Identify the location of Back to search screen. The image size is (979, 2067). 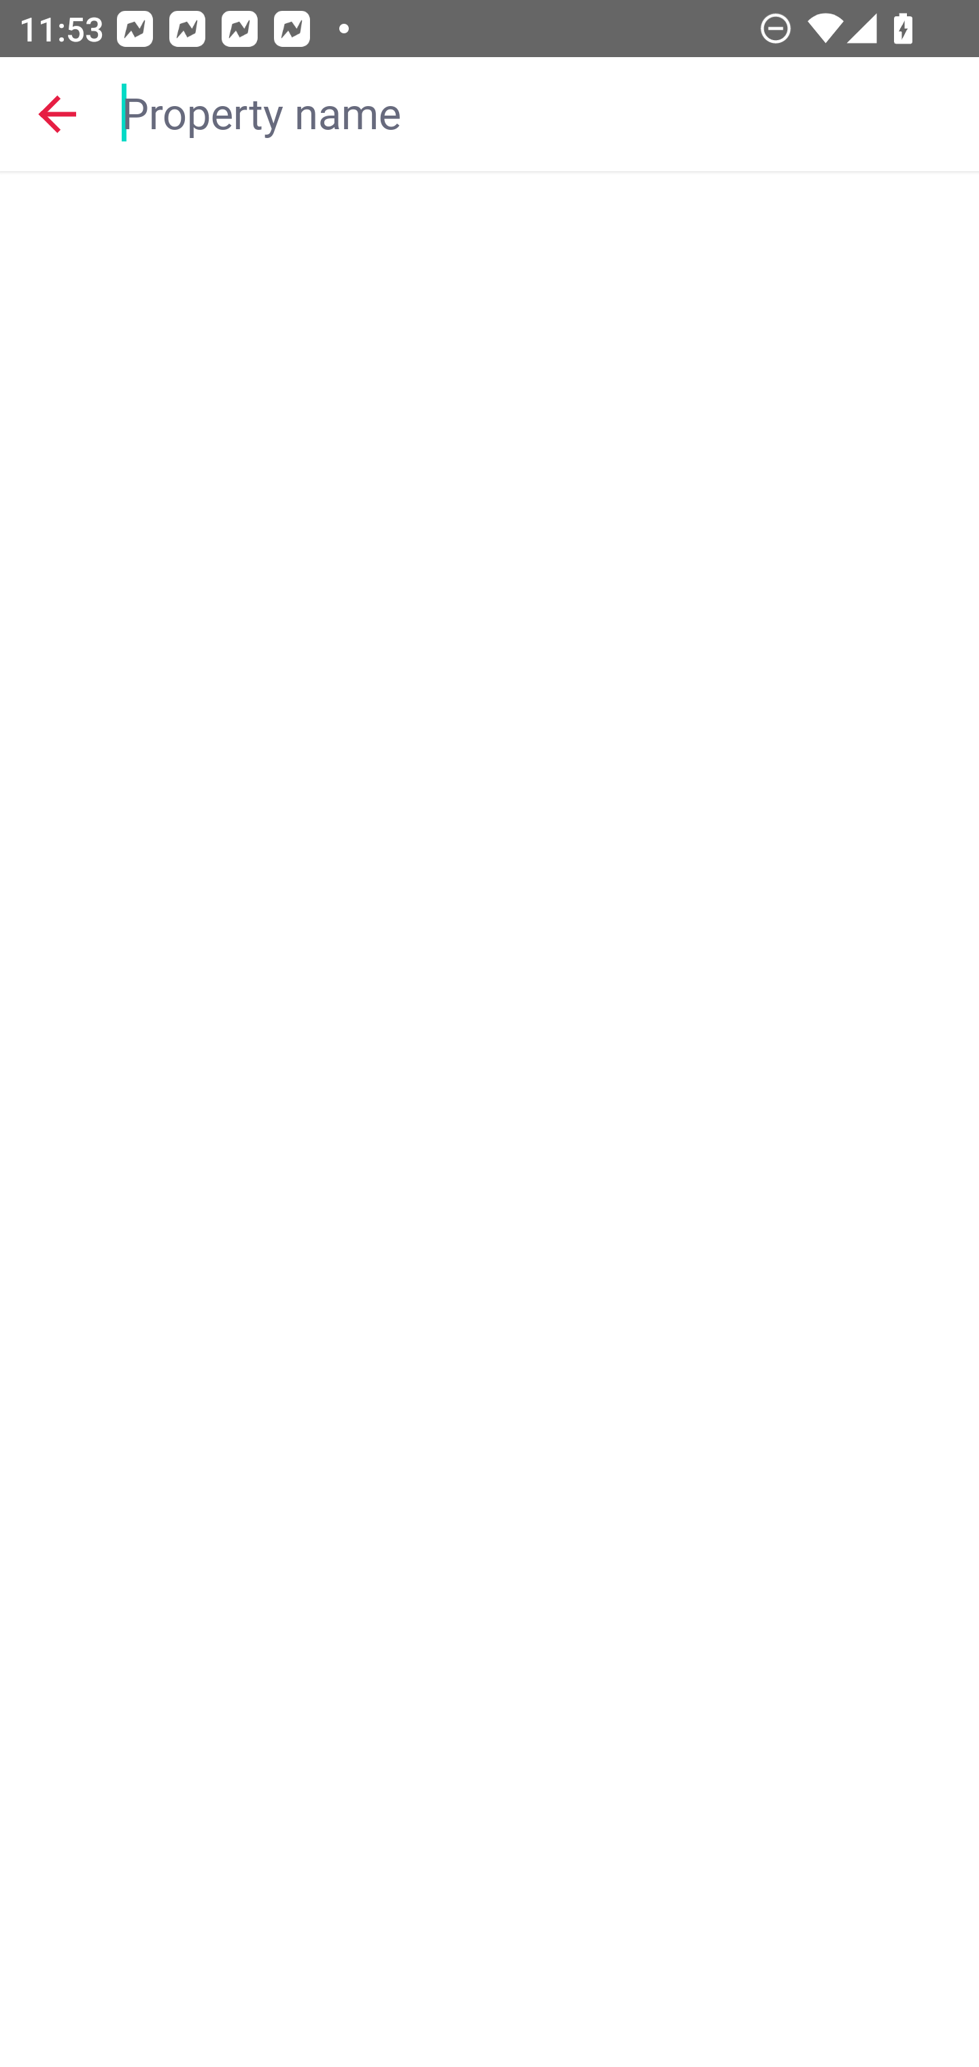
(57, 113).